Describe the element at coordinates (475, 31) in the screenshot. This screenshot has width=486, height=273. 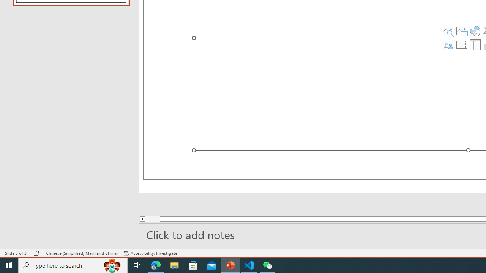
I see `Insert an Icon` at that location.